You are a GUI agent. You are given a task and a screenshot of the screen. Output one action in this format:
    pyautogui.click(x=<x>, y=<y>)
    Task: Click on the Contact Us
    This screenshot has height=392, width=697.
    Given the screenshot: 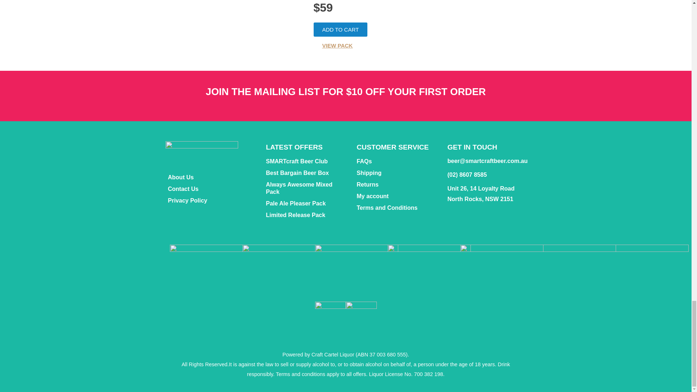 What is the action you would take?
    pyautogui.click(x=209, y=189)
    